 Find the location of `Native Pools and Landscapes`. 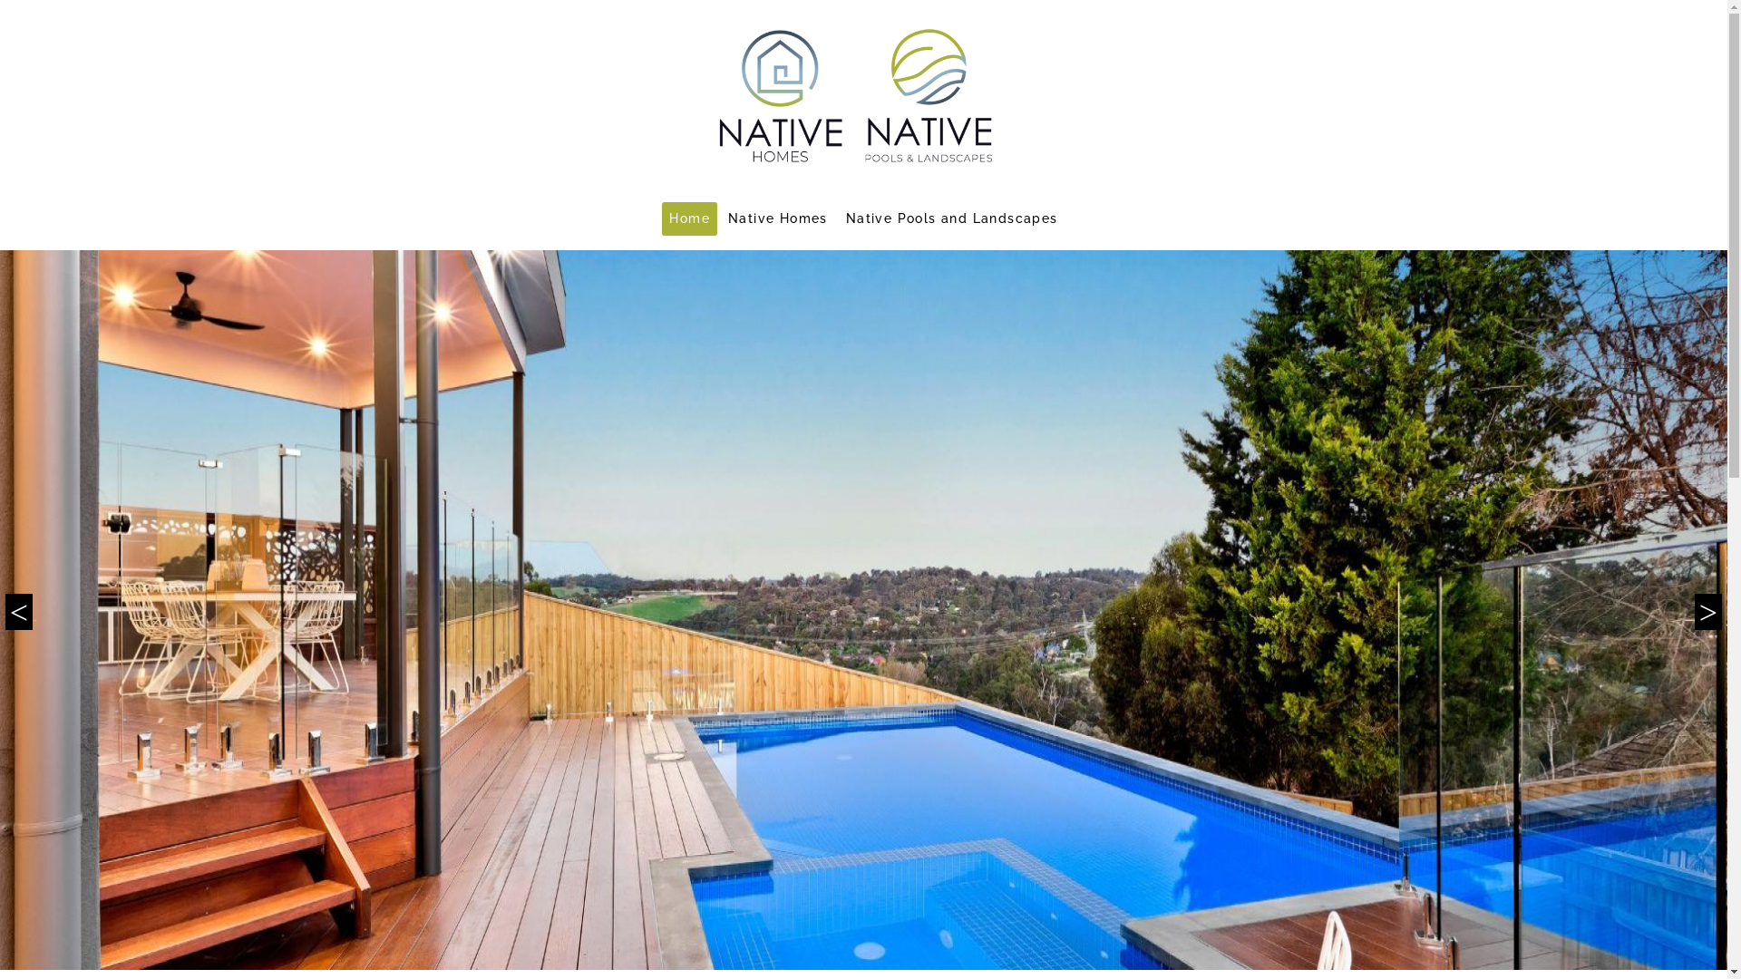

Native Pools and Landscapes is located at coordinates (952, 219).